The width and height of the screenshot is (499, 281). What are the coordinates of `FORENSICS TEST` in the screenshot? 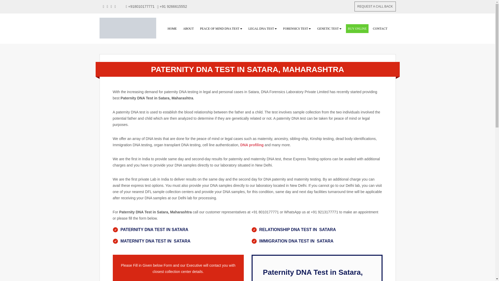 It's located at (295, 29).